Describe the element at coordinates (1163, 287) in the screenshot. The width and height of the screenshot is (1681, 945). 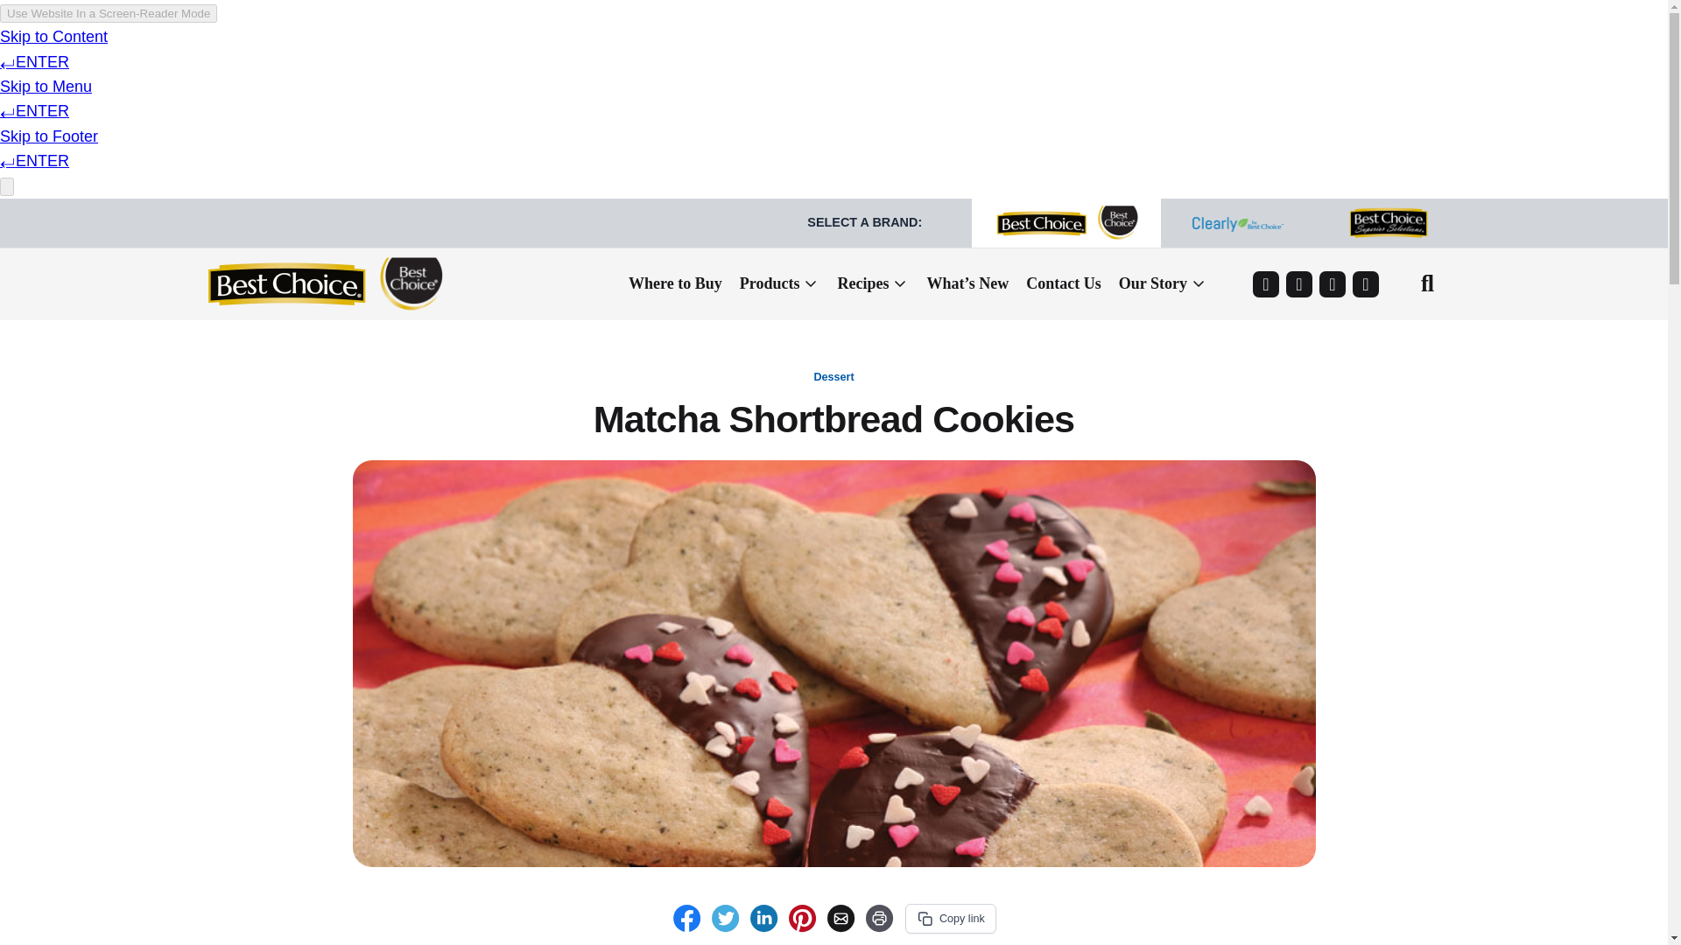
I see `Our Story` at that location.